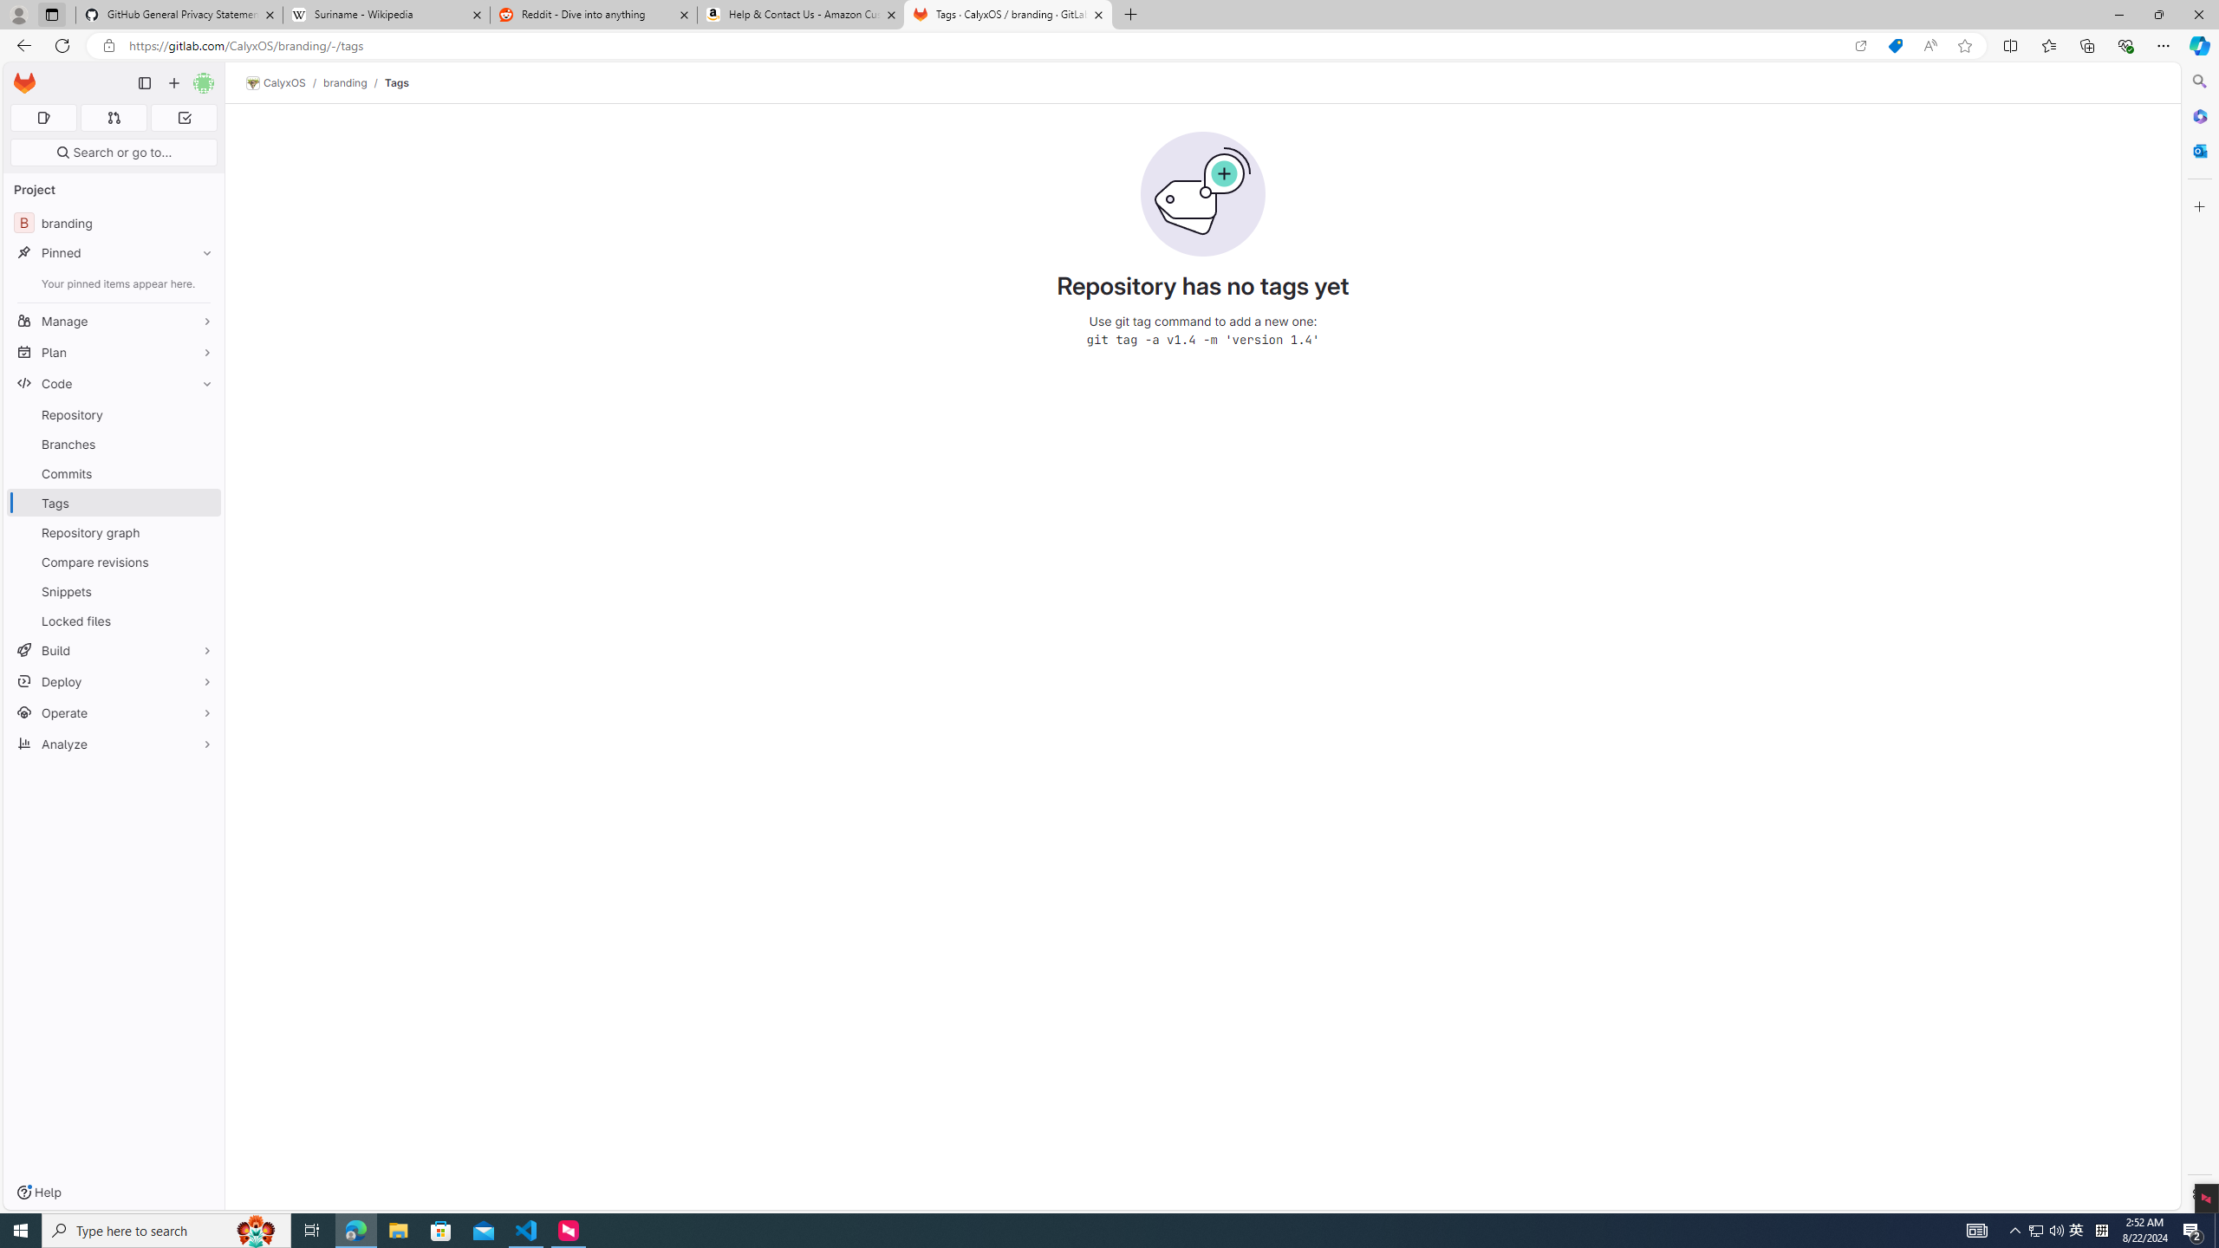 Image resolution: width=2219 pixels, height=1248 pixels. What do you see at coordinates (203, 532) in the screenshot?
I see `Pin Repository graph` at bounding box center [203, 532].